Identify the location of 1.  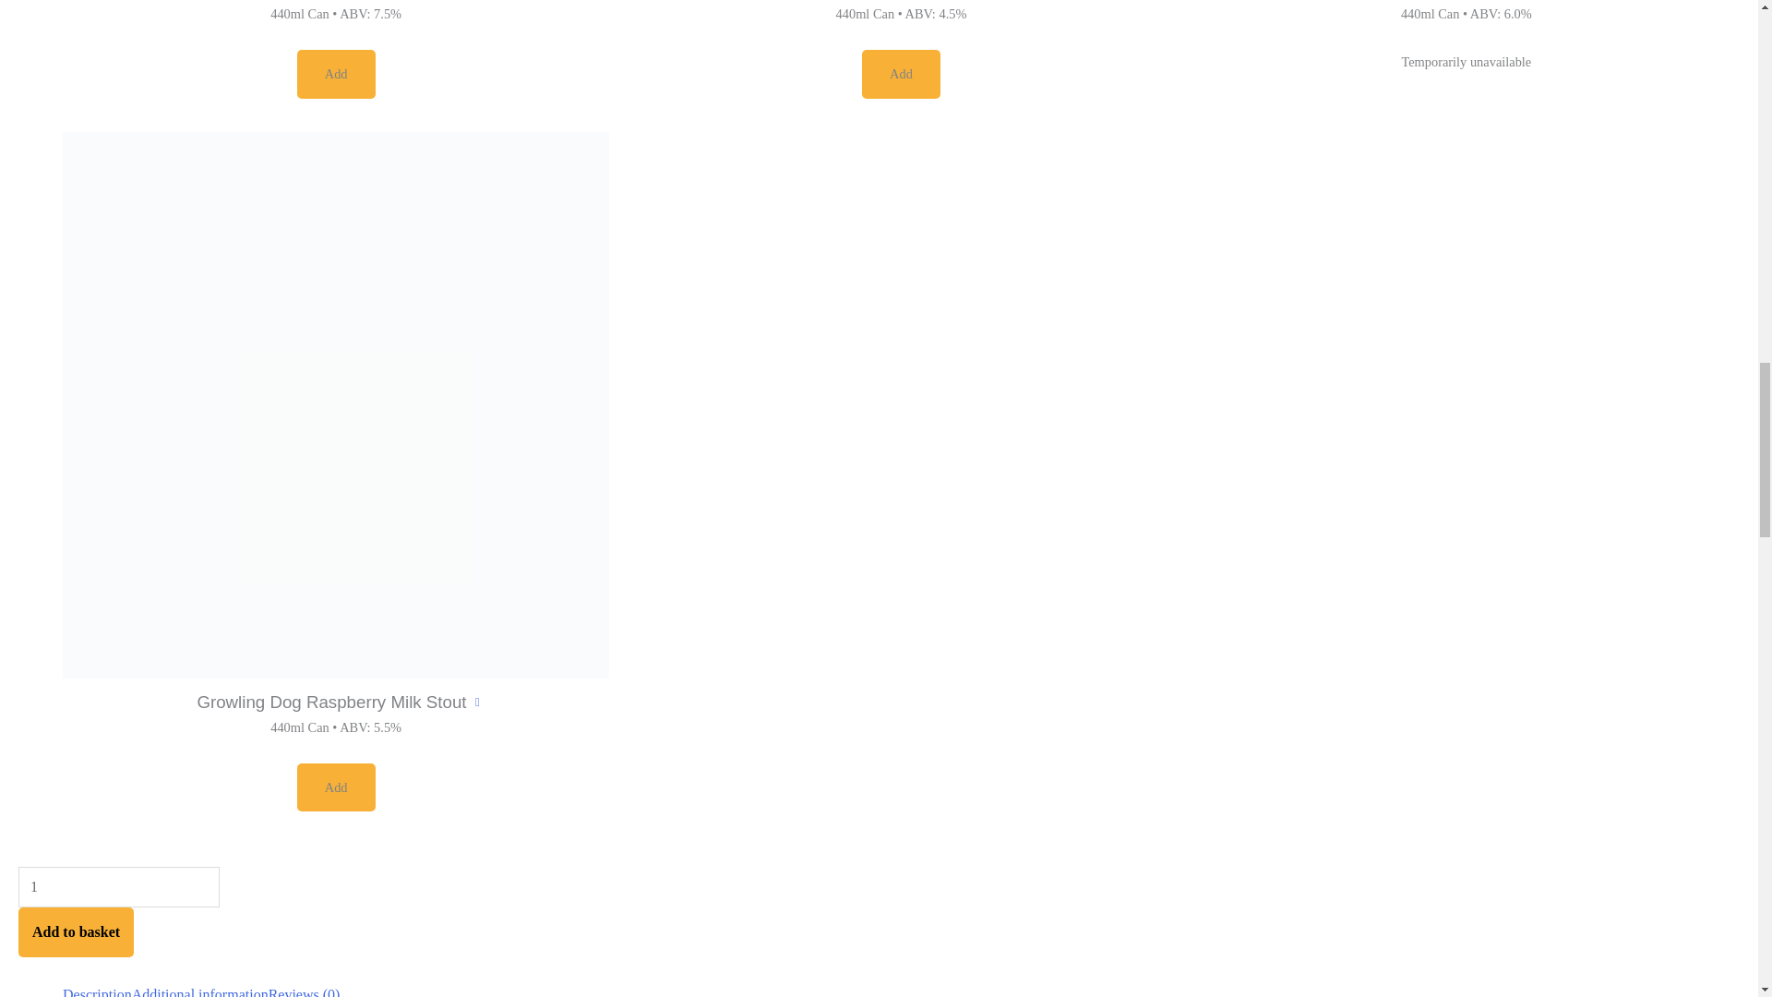
(118, 886).